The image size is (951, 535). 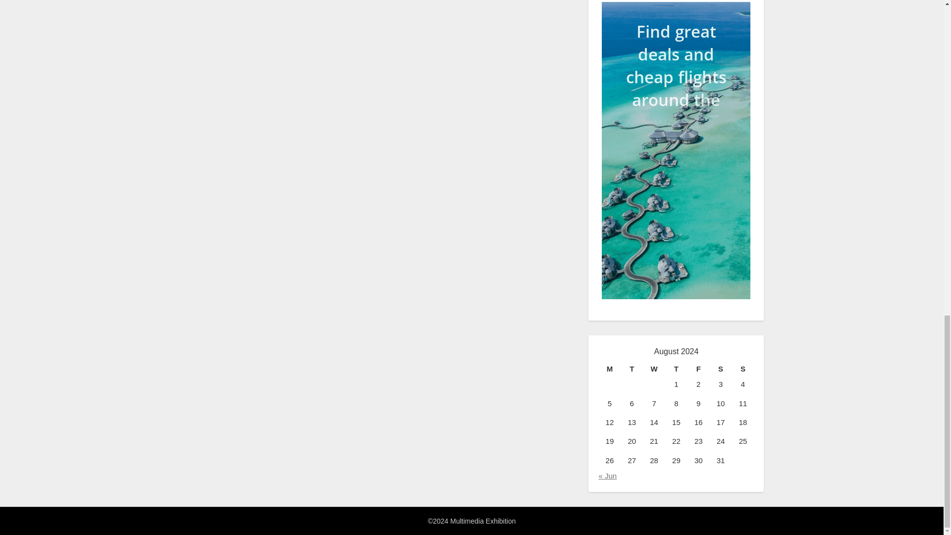 I want to click on Tuesday, so click(x=632, y=369).